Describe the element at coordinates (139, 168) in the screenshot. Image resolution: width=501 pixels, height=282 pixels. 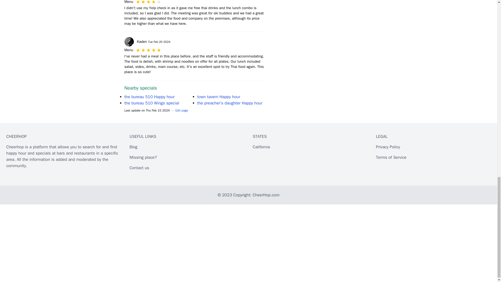
I see `Contact us` at that location.